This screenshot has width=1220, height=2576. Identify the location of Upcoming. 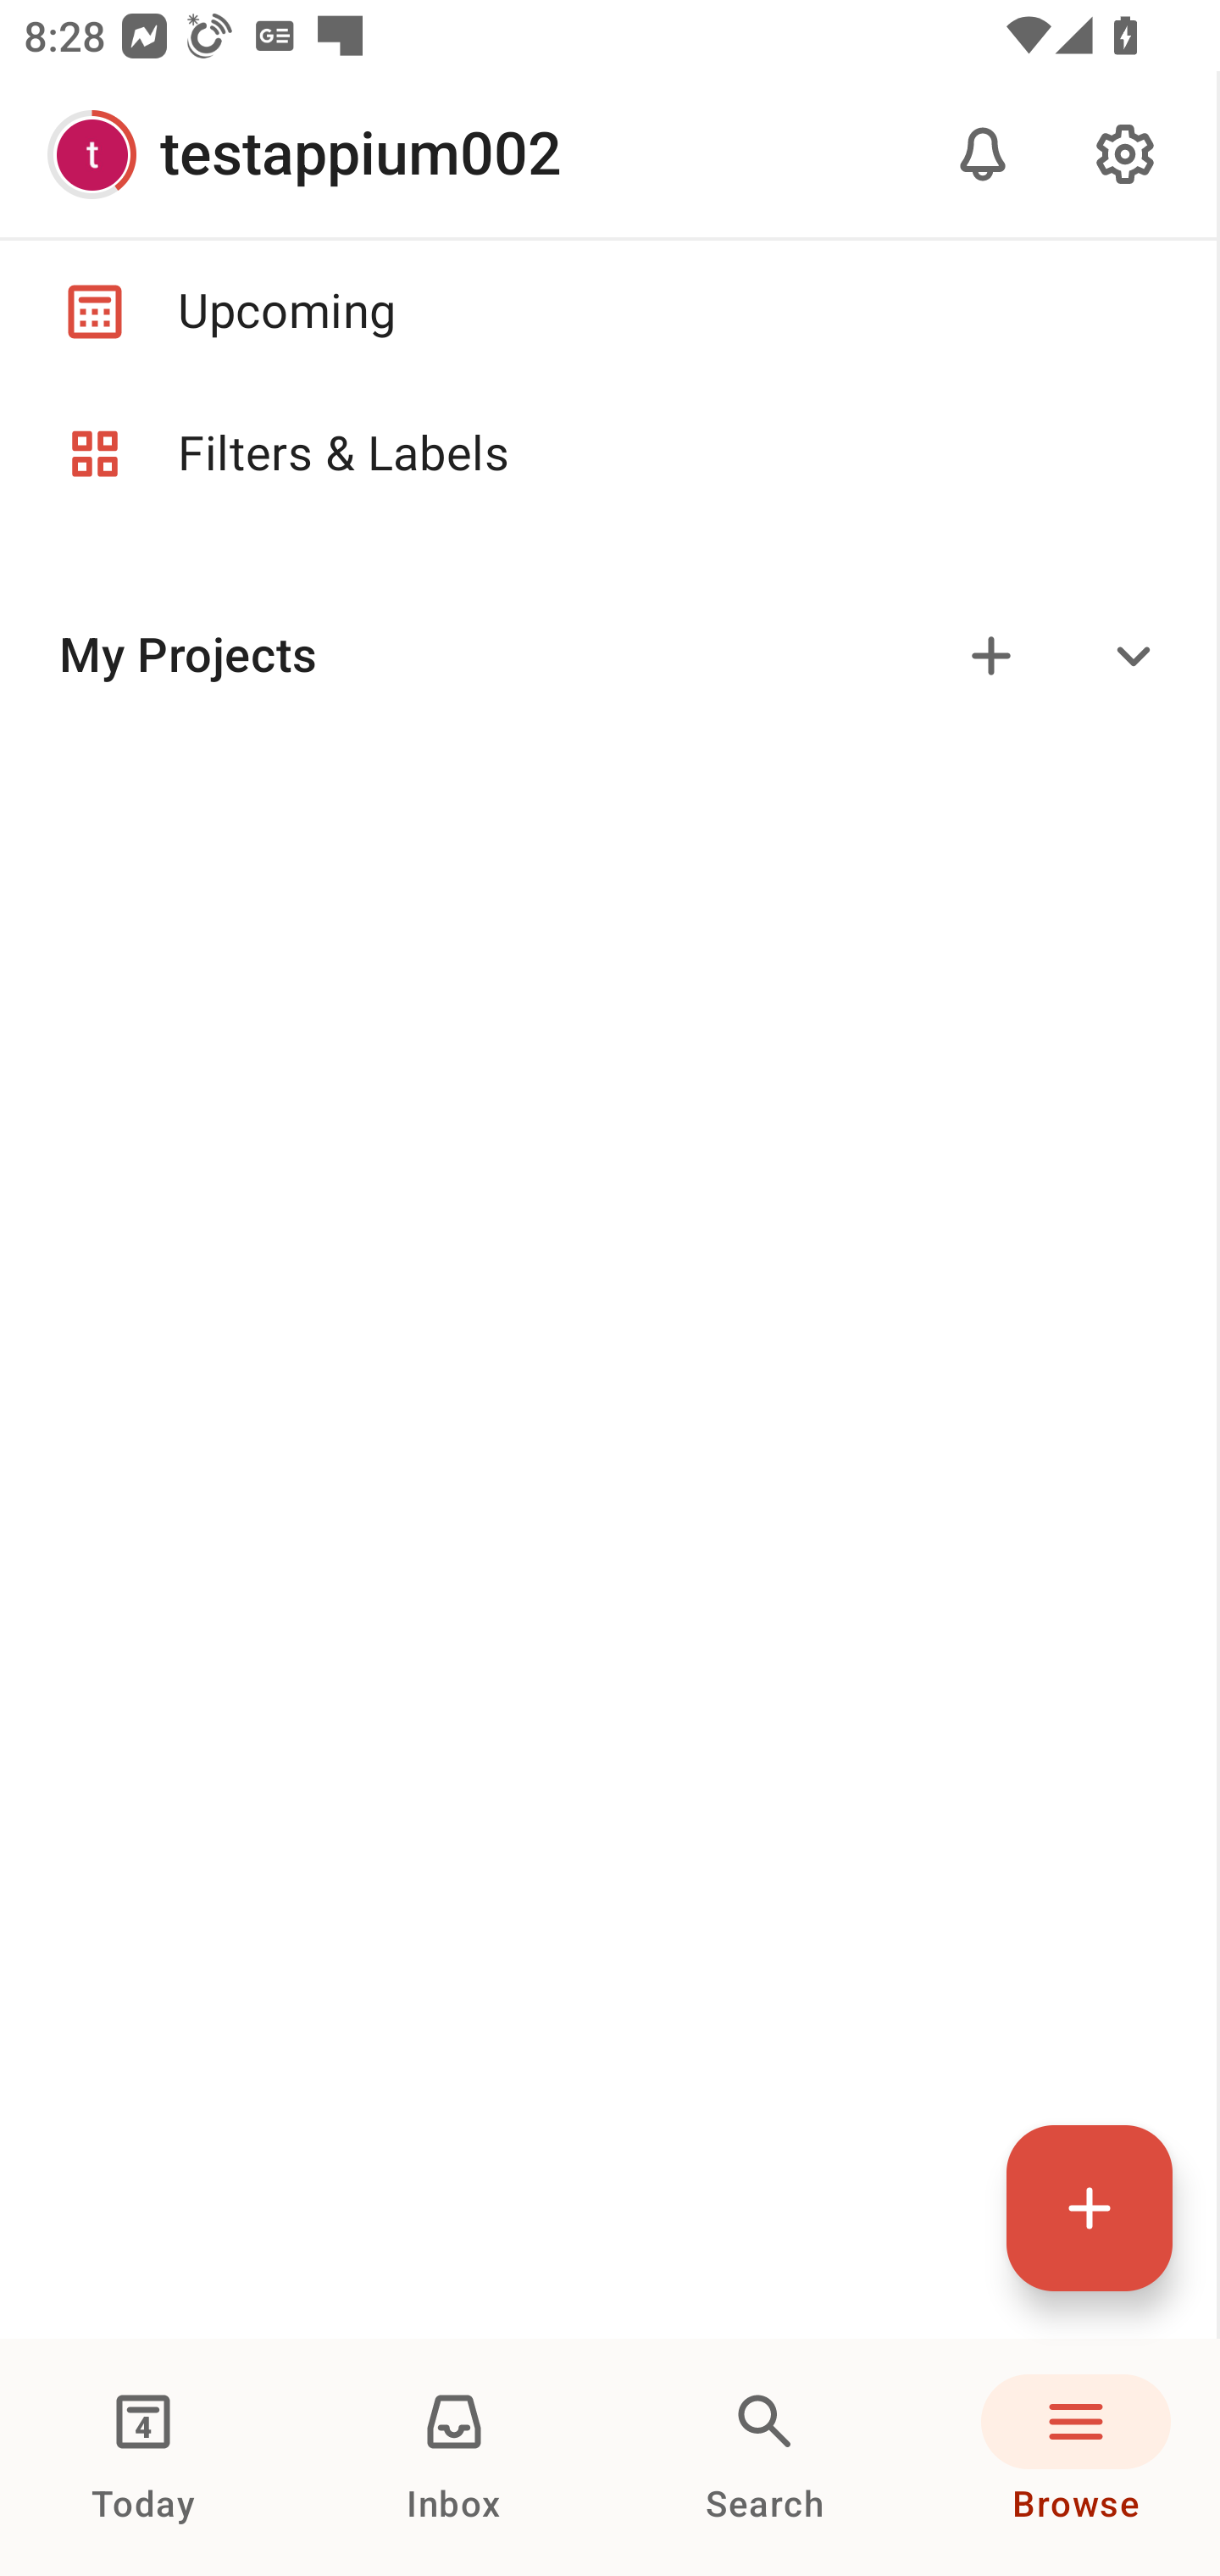
(608, 311).